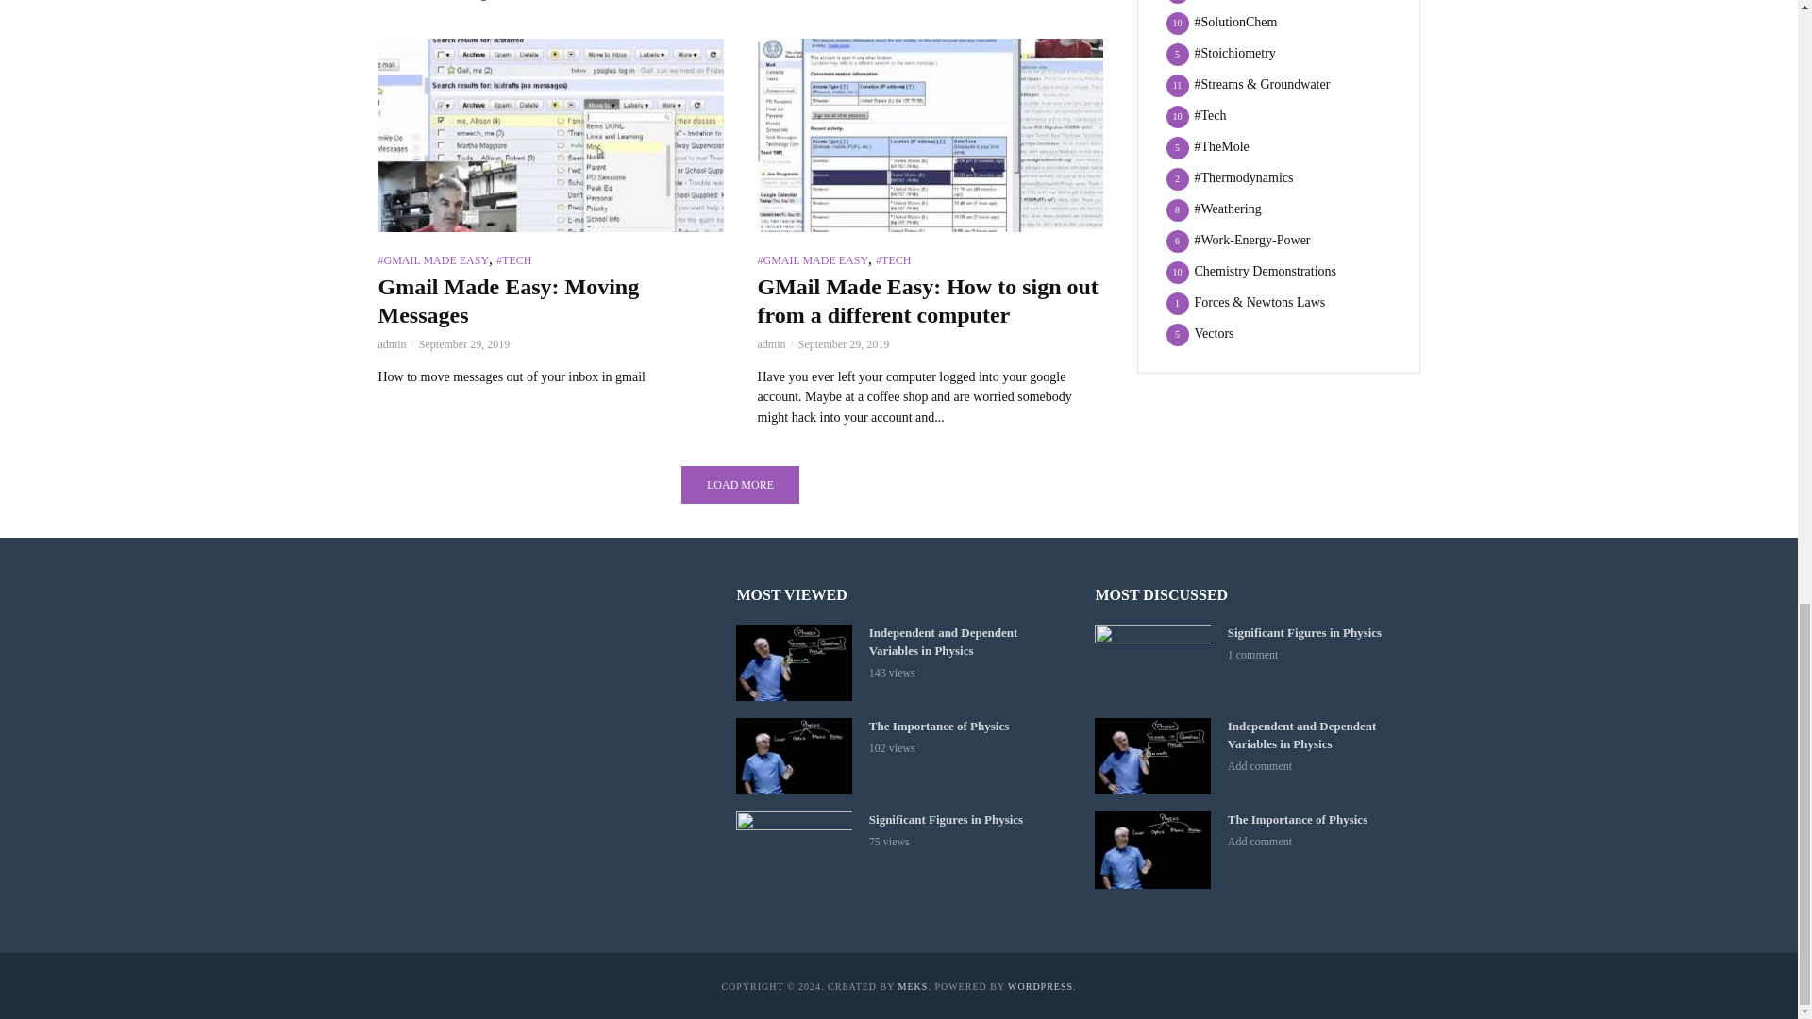  I want to click on Independent and Dependent Variables in Physics, so click(793, 662).